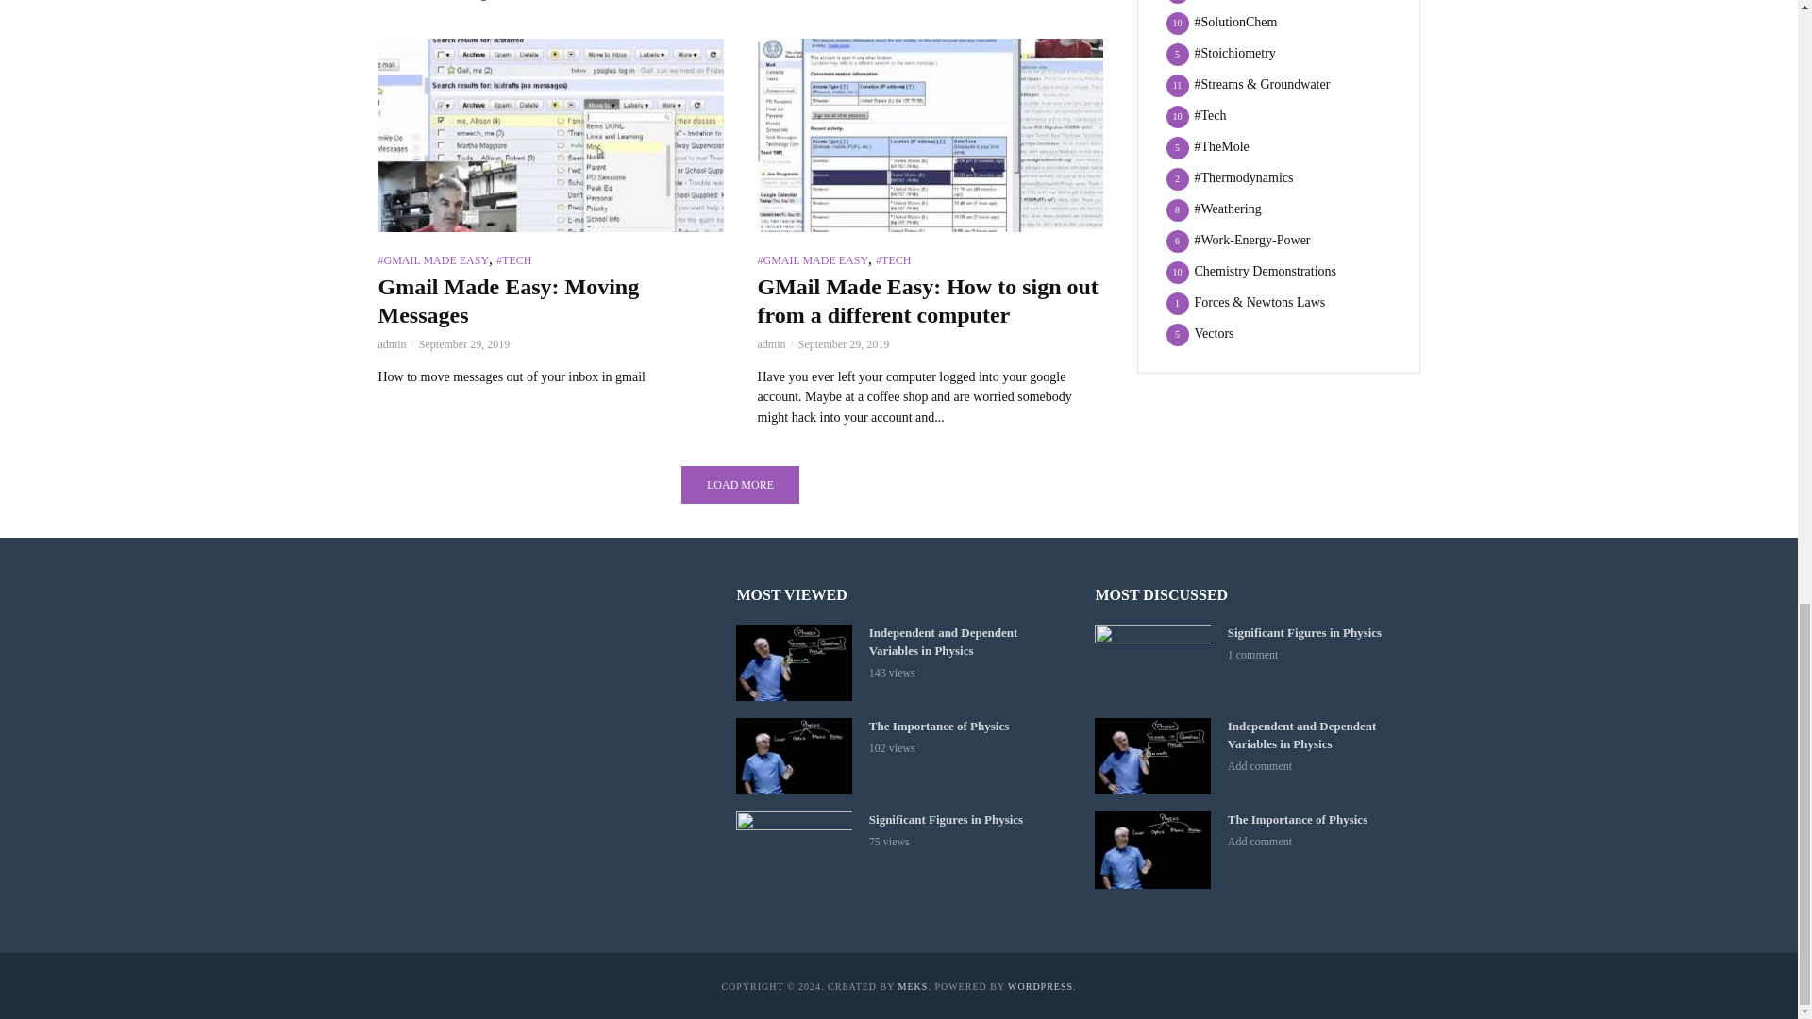  I want to click on Independent and Dependent Variables in Physics, so click(793, 662).